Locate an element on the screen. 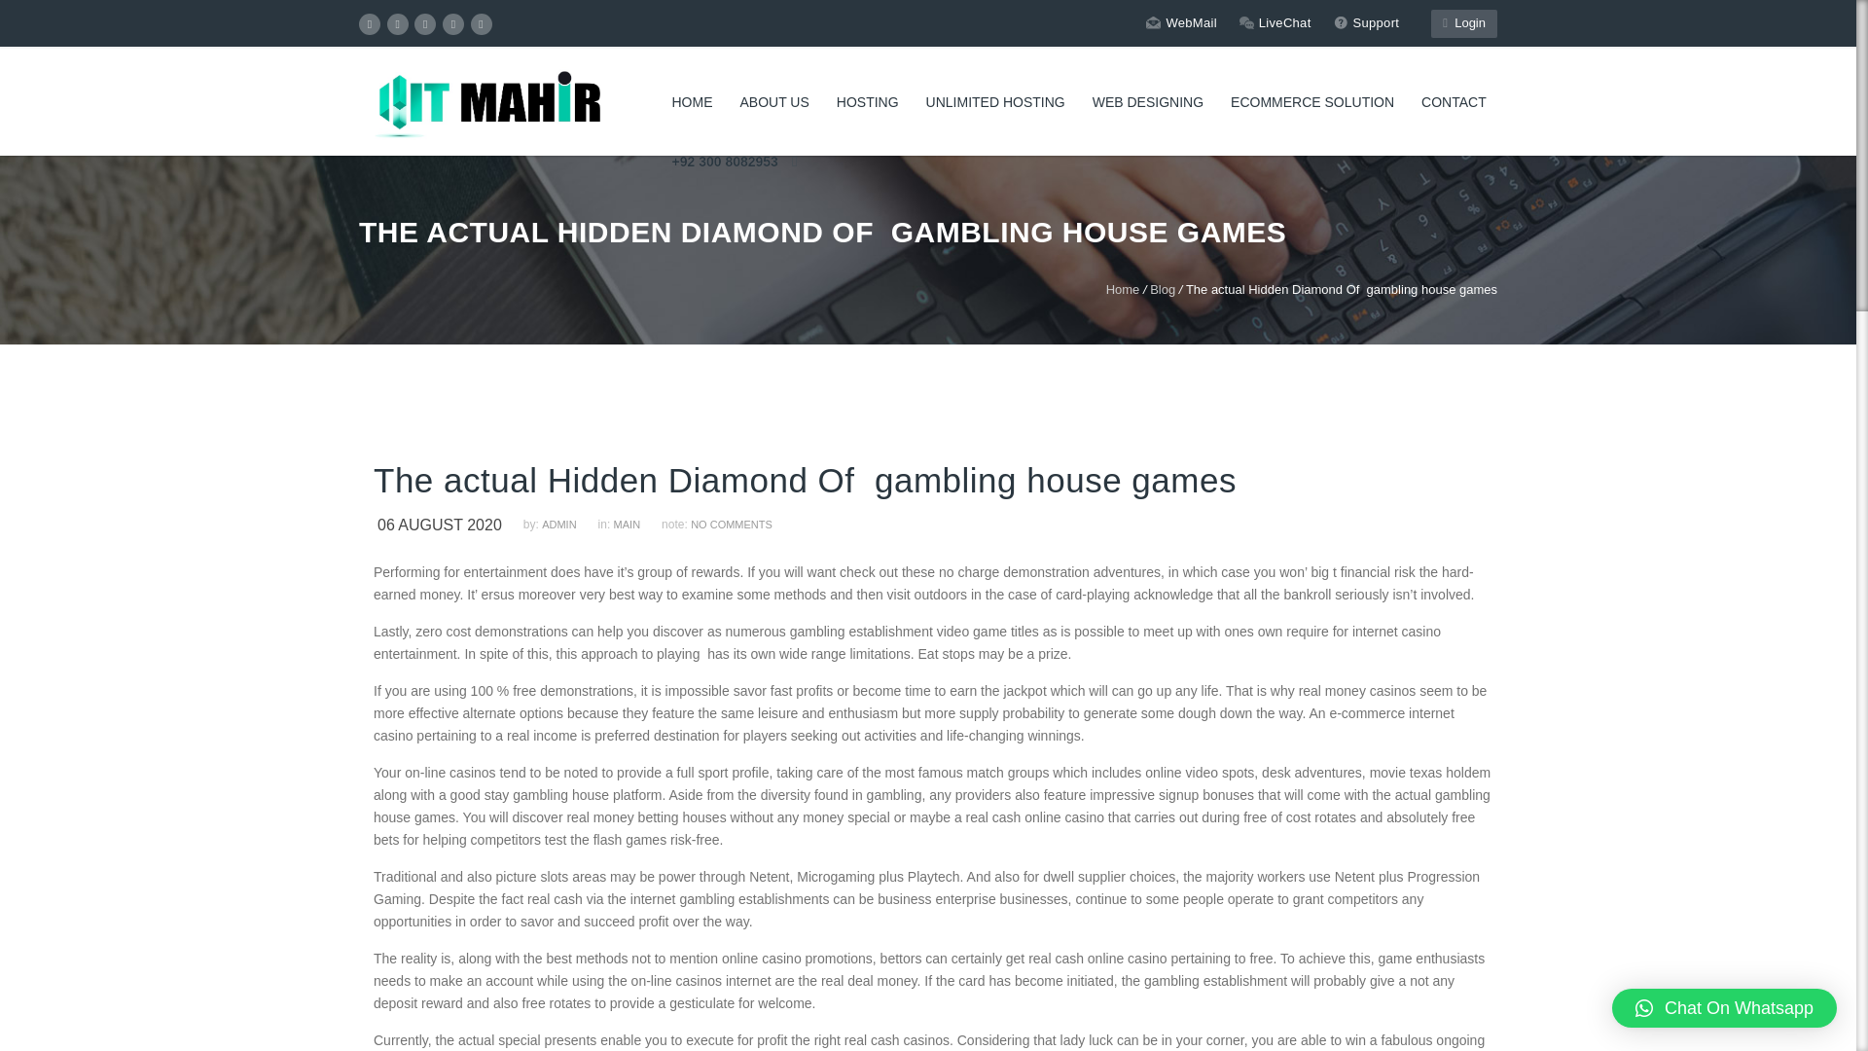 Image resolution: width=1868 pixels, height=1051 pixels. 06 AUGUST 2020 is located at coordinates (448, 525).